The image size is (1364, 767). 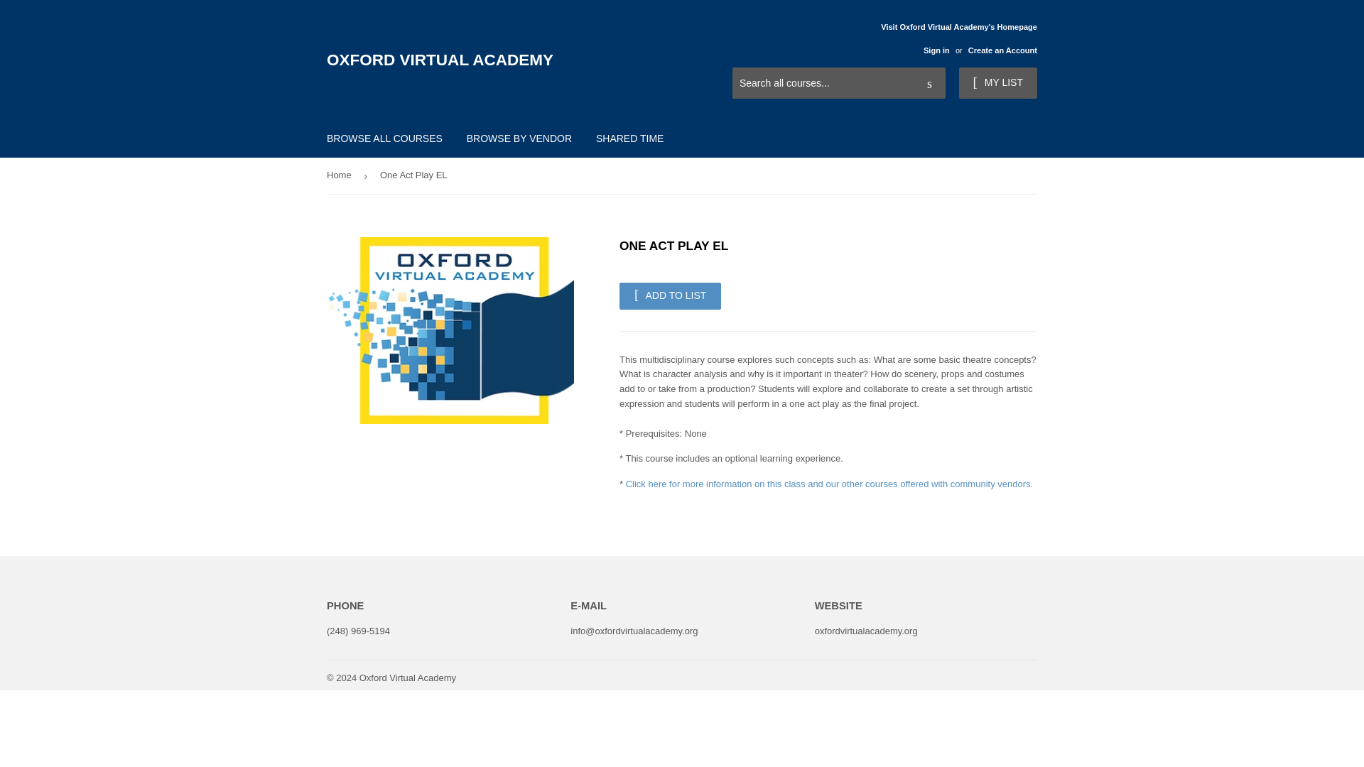 What do you see at coordinates (1002, 50) in the screenshot?
I see `Create an Account` at bounding box center [1002, 50].